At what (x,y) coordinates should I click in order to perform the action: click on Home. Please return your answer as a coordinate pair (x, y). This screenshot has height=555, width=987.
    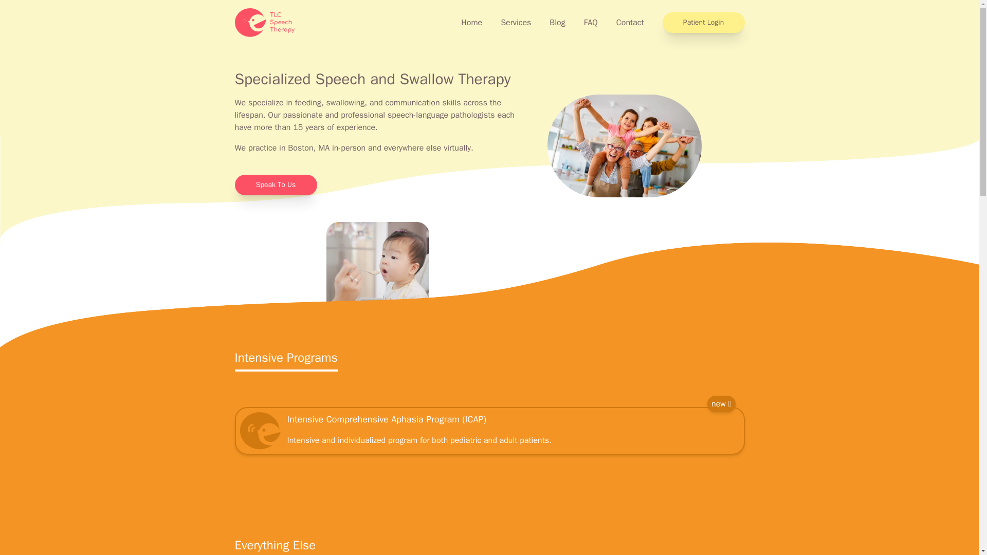
    Looking at the image, I should click on (471, 23).